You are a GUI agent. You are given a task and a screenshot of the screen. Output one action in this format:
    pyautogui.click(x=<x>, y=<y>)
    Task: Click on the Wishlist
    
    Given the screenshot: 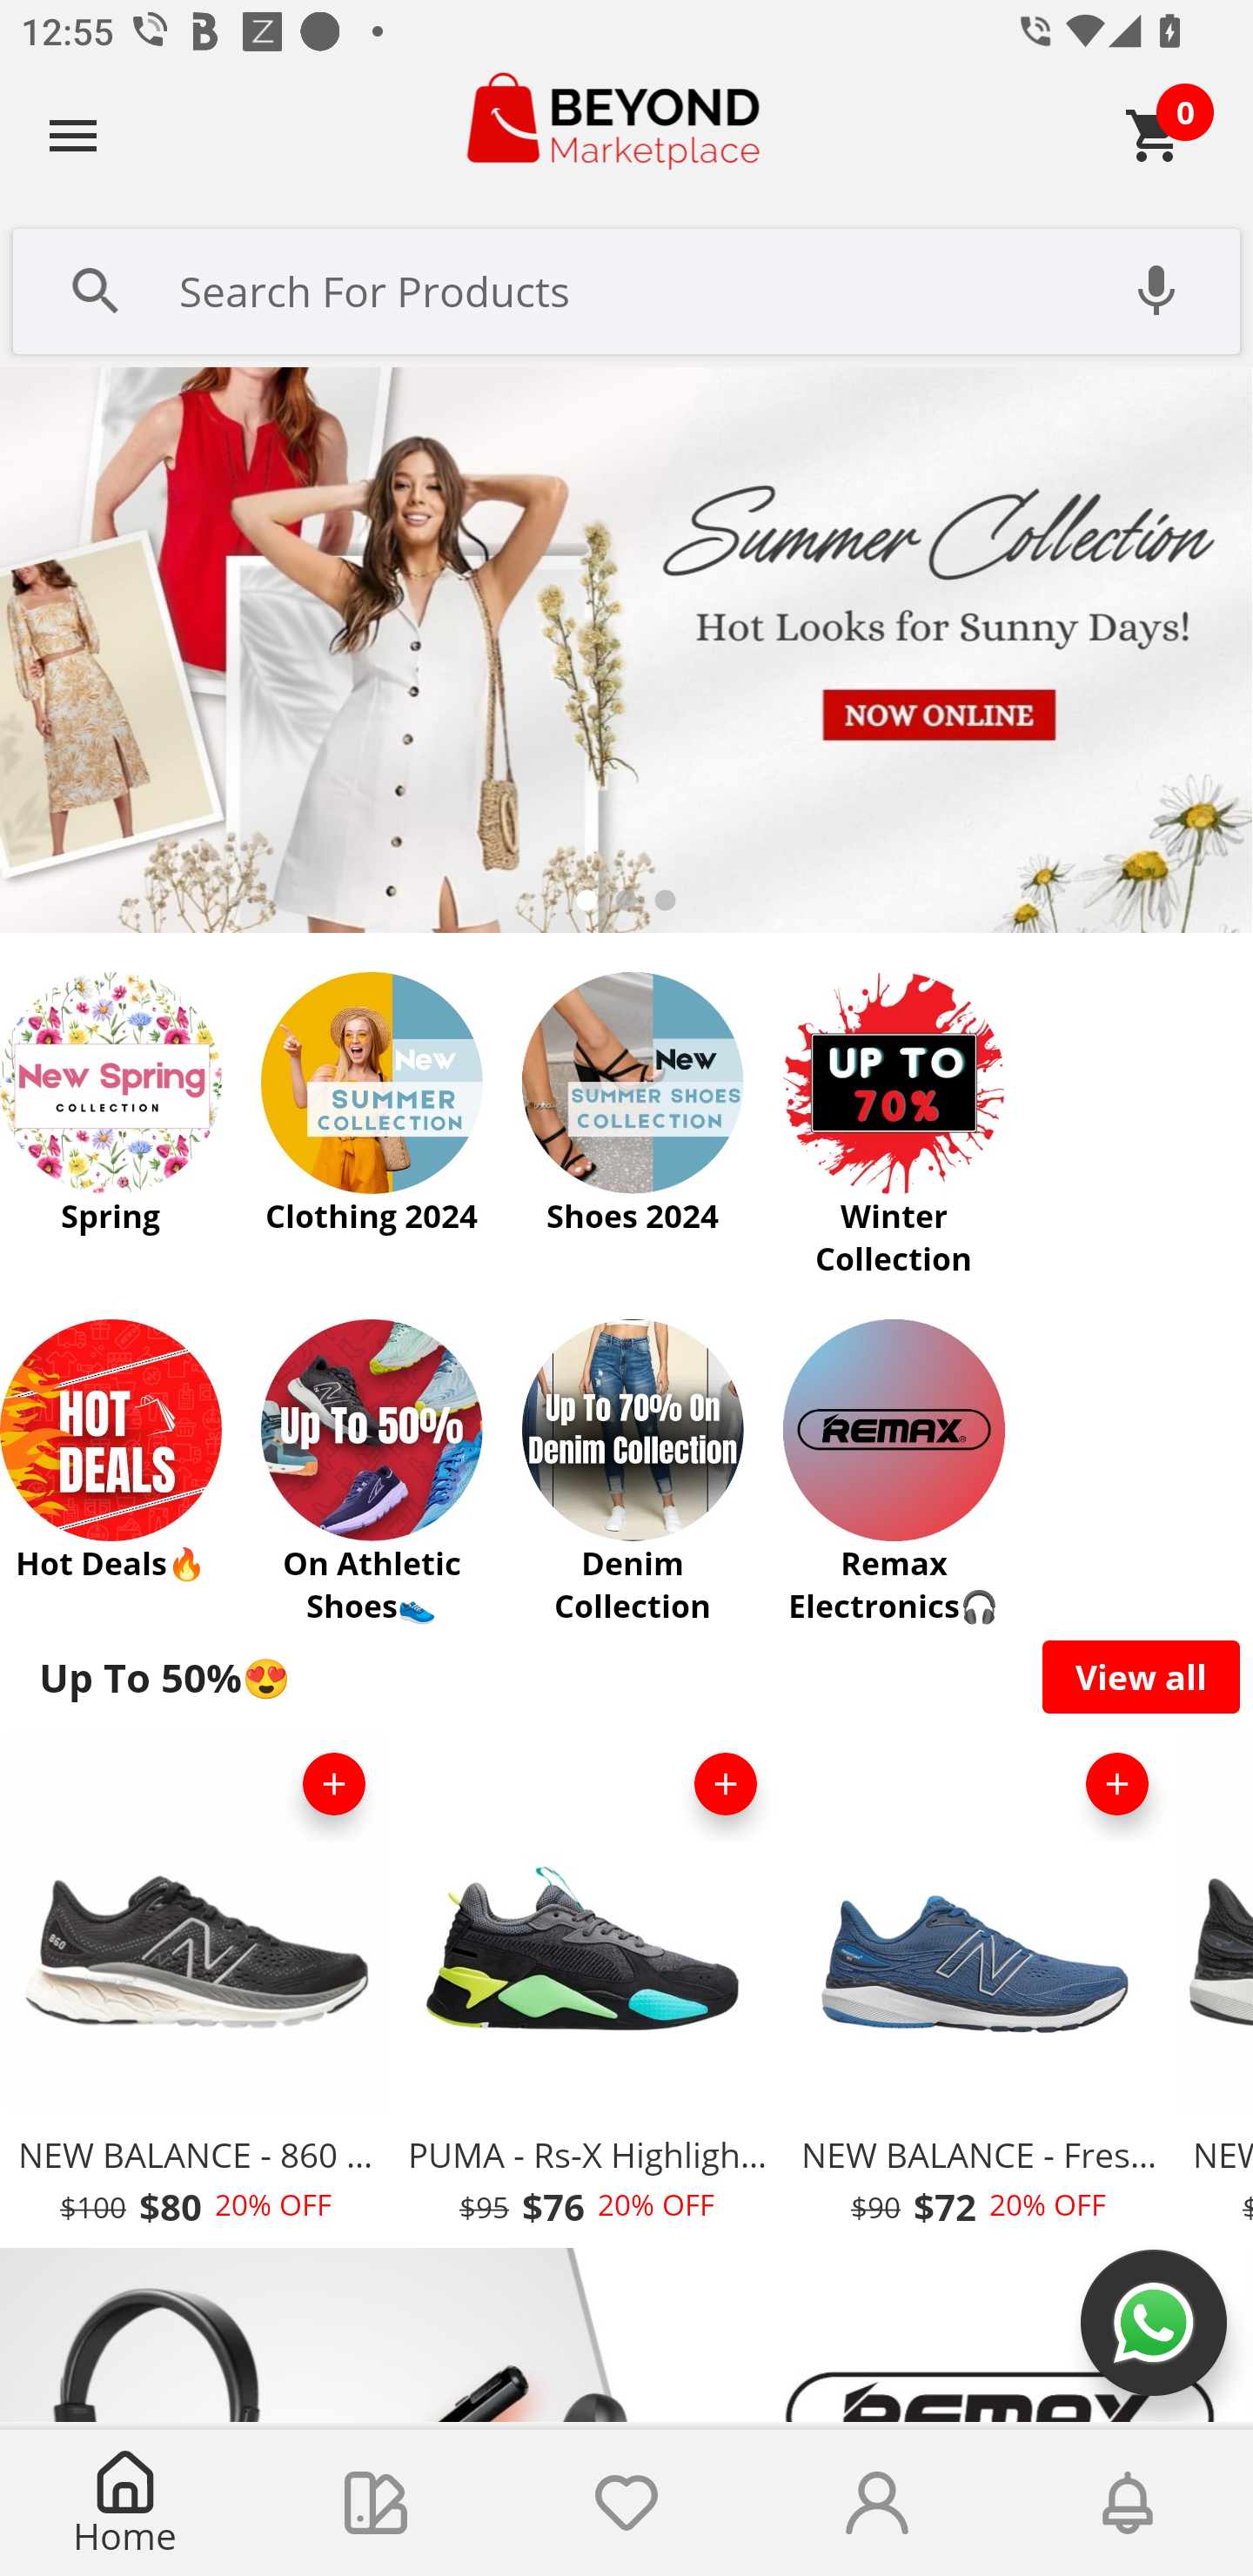 What is the action you would take?
    pyautogui.click(x=626, y=2503)
    